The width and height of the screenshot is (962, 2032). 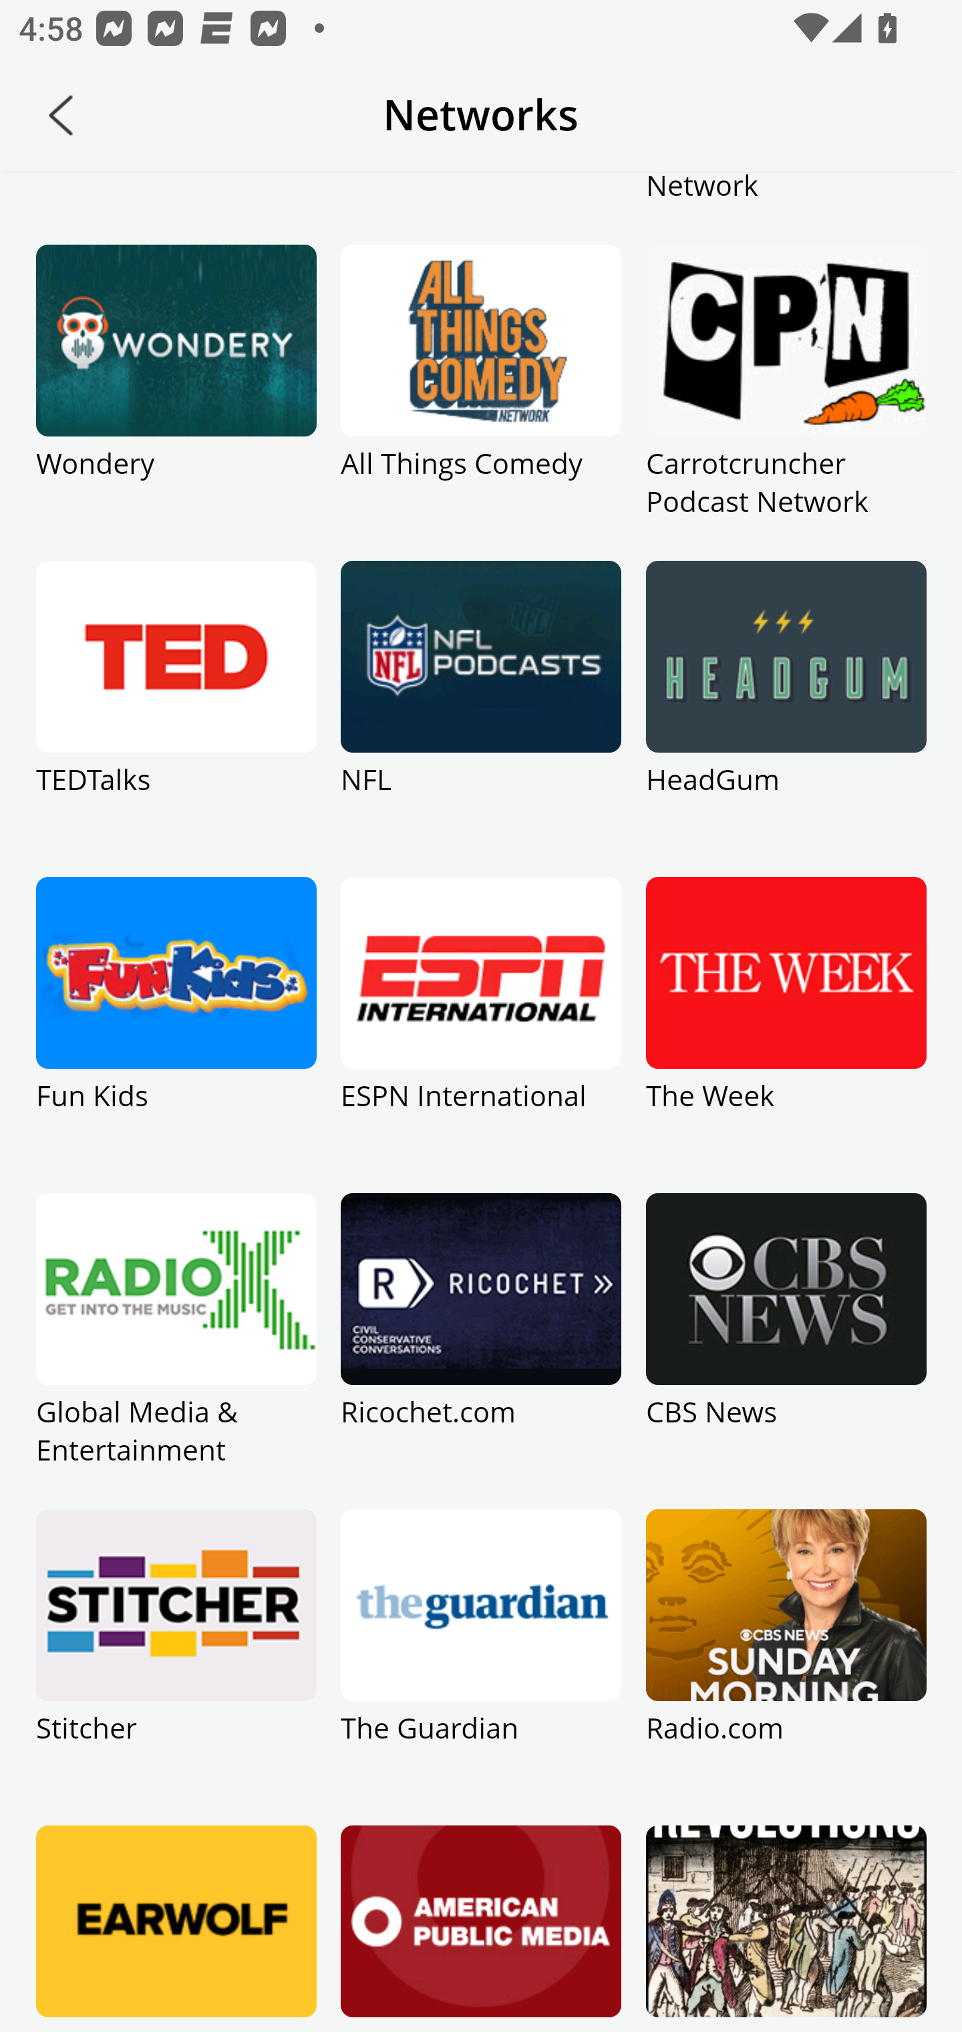 What do you see at coordinates (481, 719) in the screenshot?
I see `NFL` at bounding box center [481, 719].